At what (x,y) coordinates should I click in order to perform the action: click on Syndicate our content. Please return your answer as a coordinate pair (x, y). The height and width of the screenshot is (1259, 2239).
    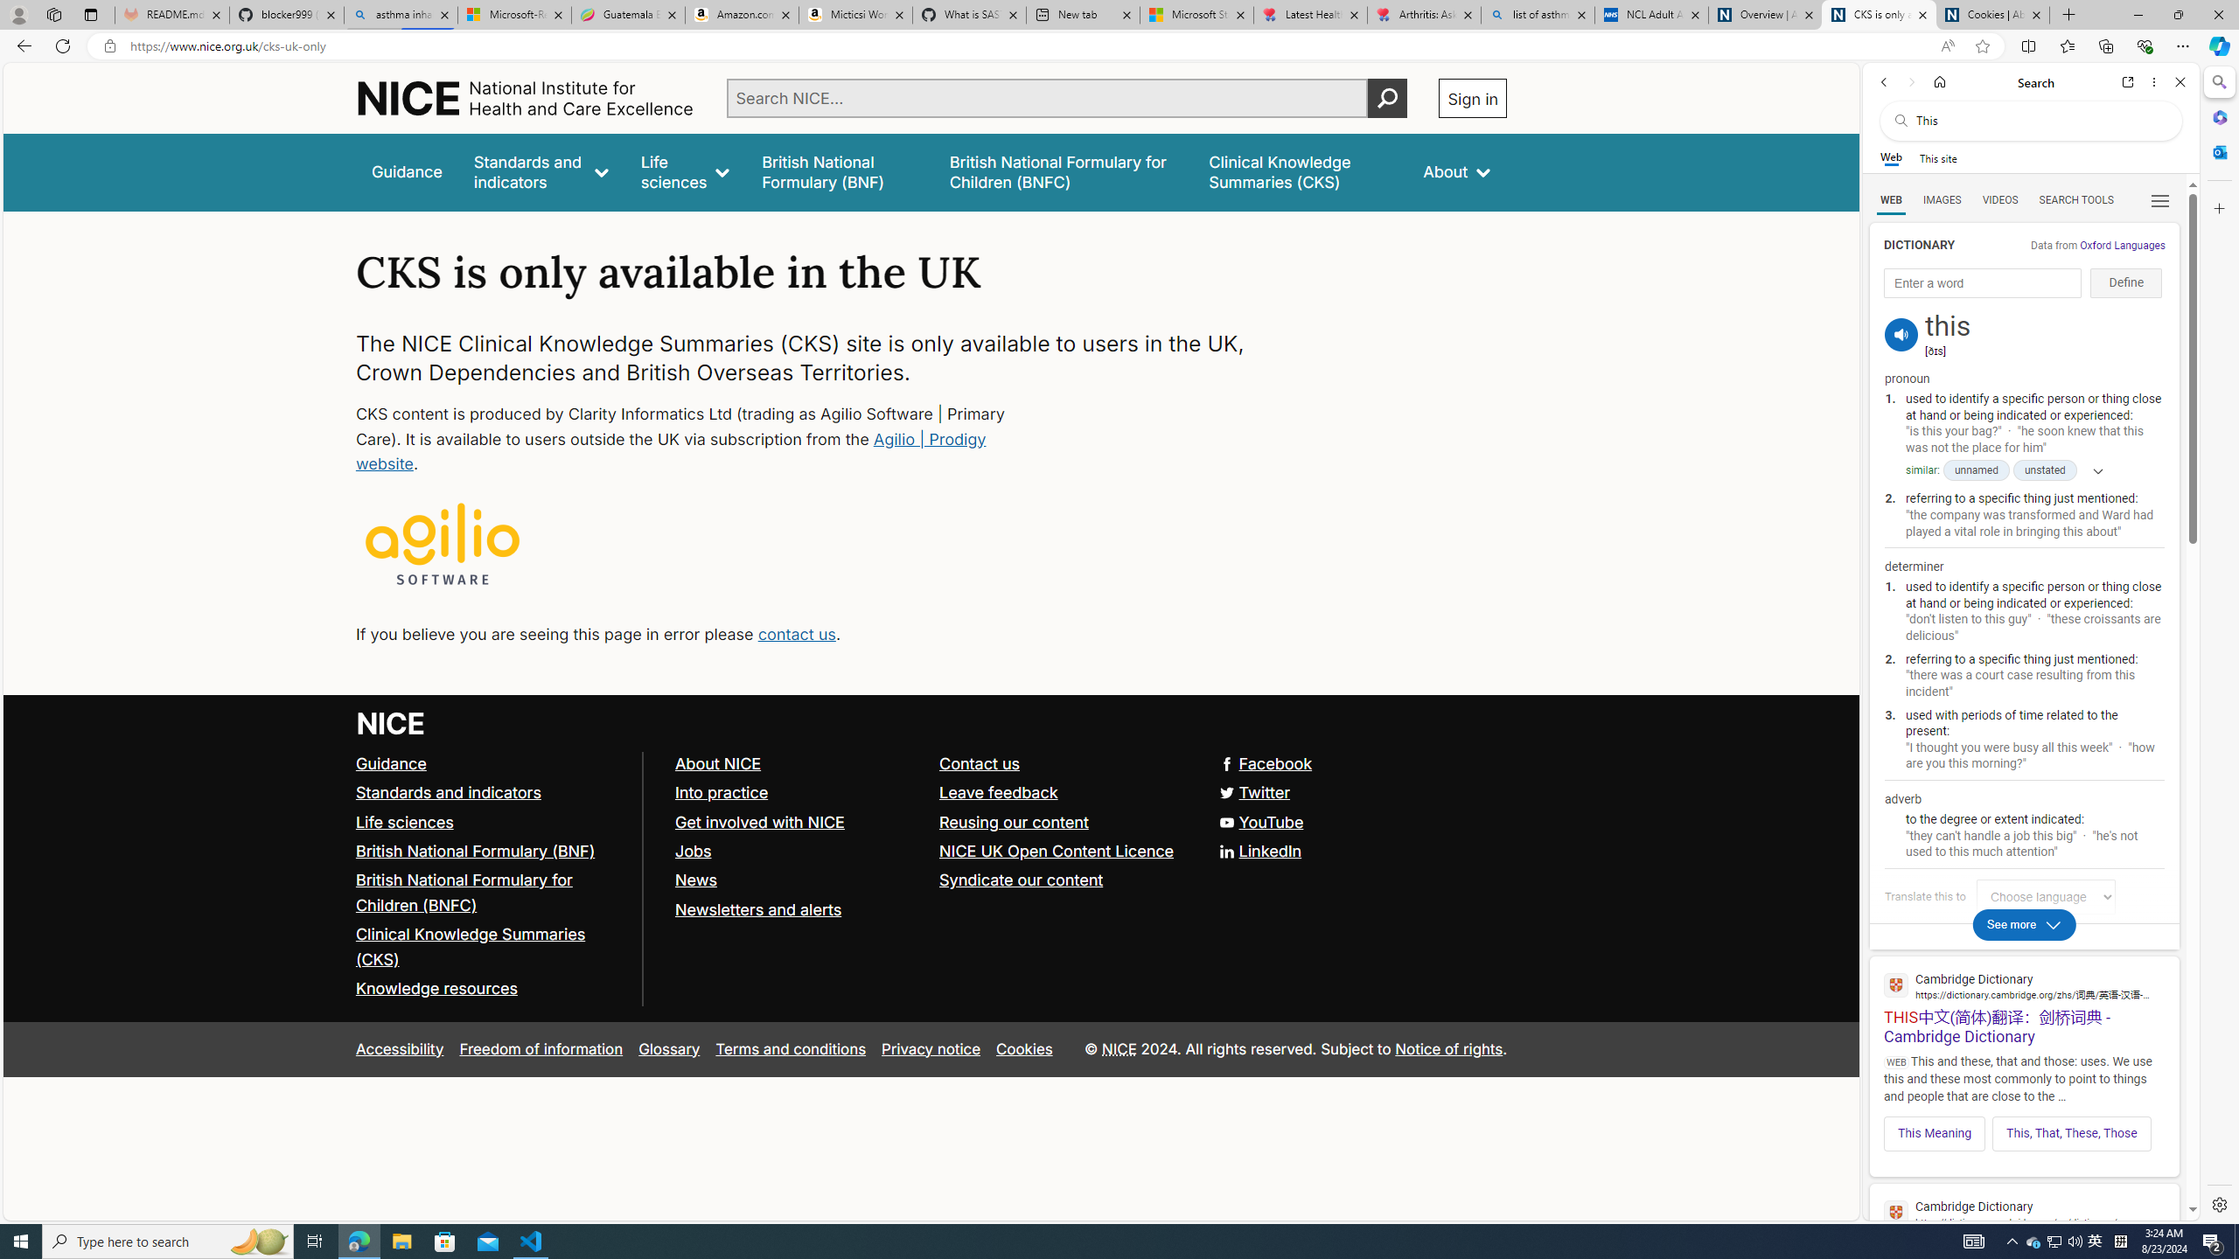
    Looking at the image, I should click on (1064, 880).